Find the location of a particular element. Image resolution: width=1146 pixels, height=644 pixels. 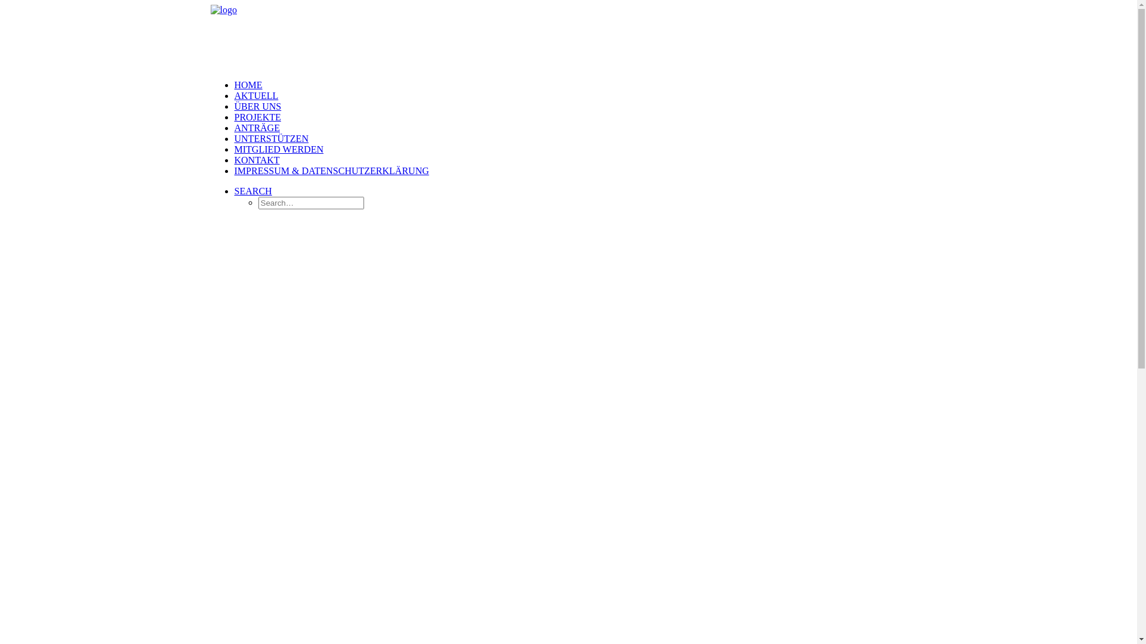

AKTUELL is located at coordinates (256, 95).